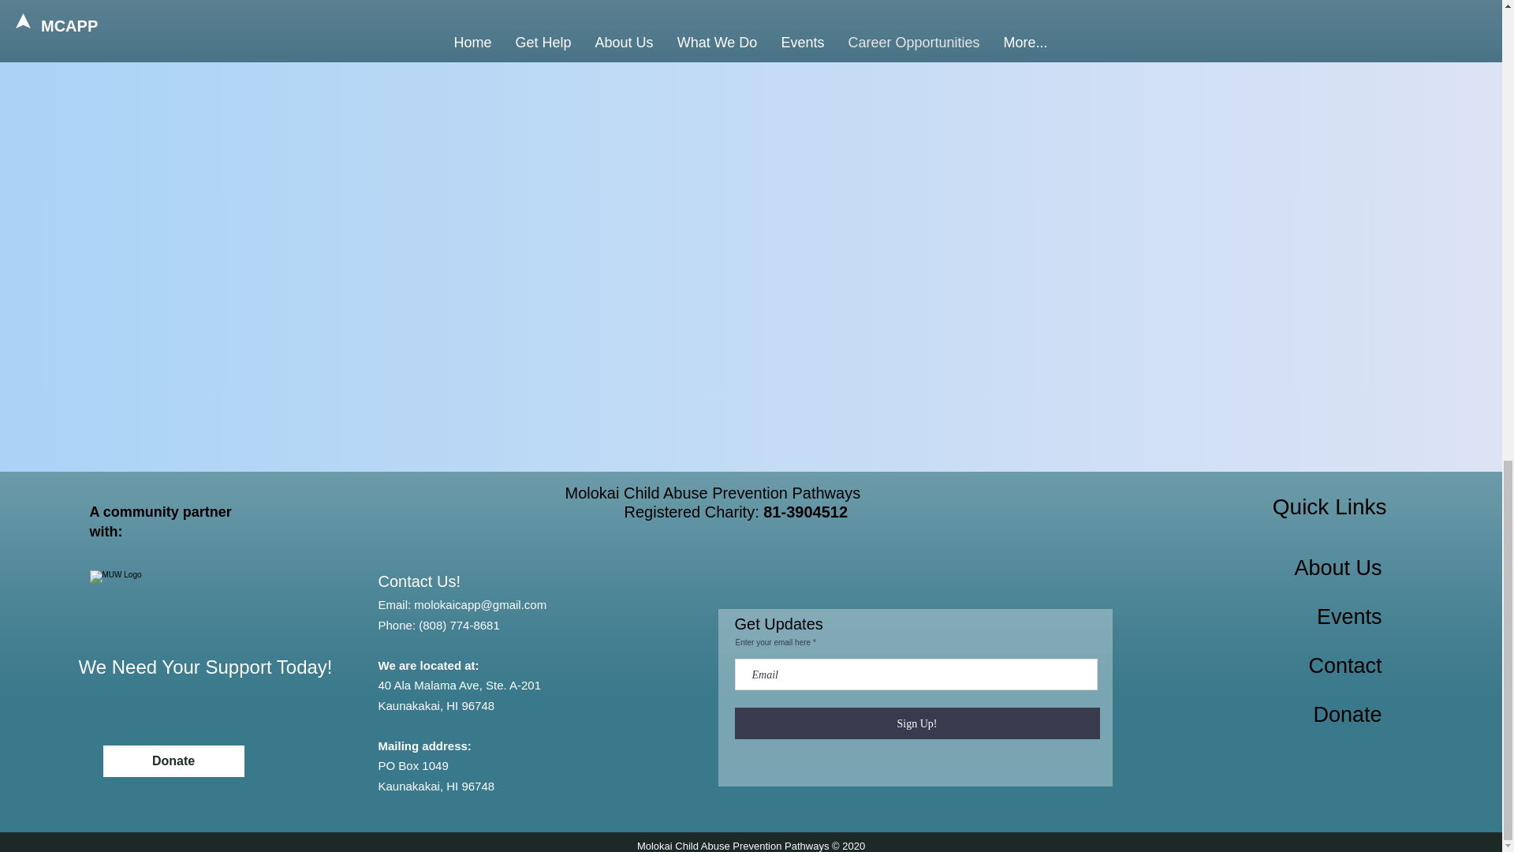 This screenshot has height=852, width=1514. I want to click on Contact, so click(1344, 666).